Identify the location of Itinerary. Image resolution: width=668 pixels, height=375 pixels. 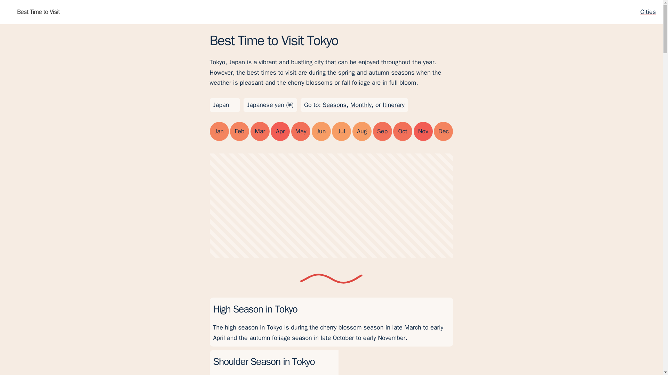
(394, 105).